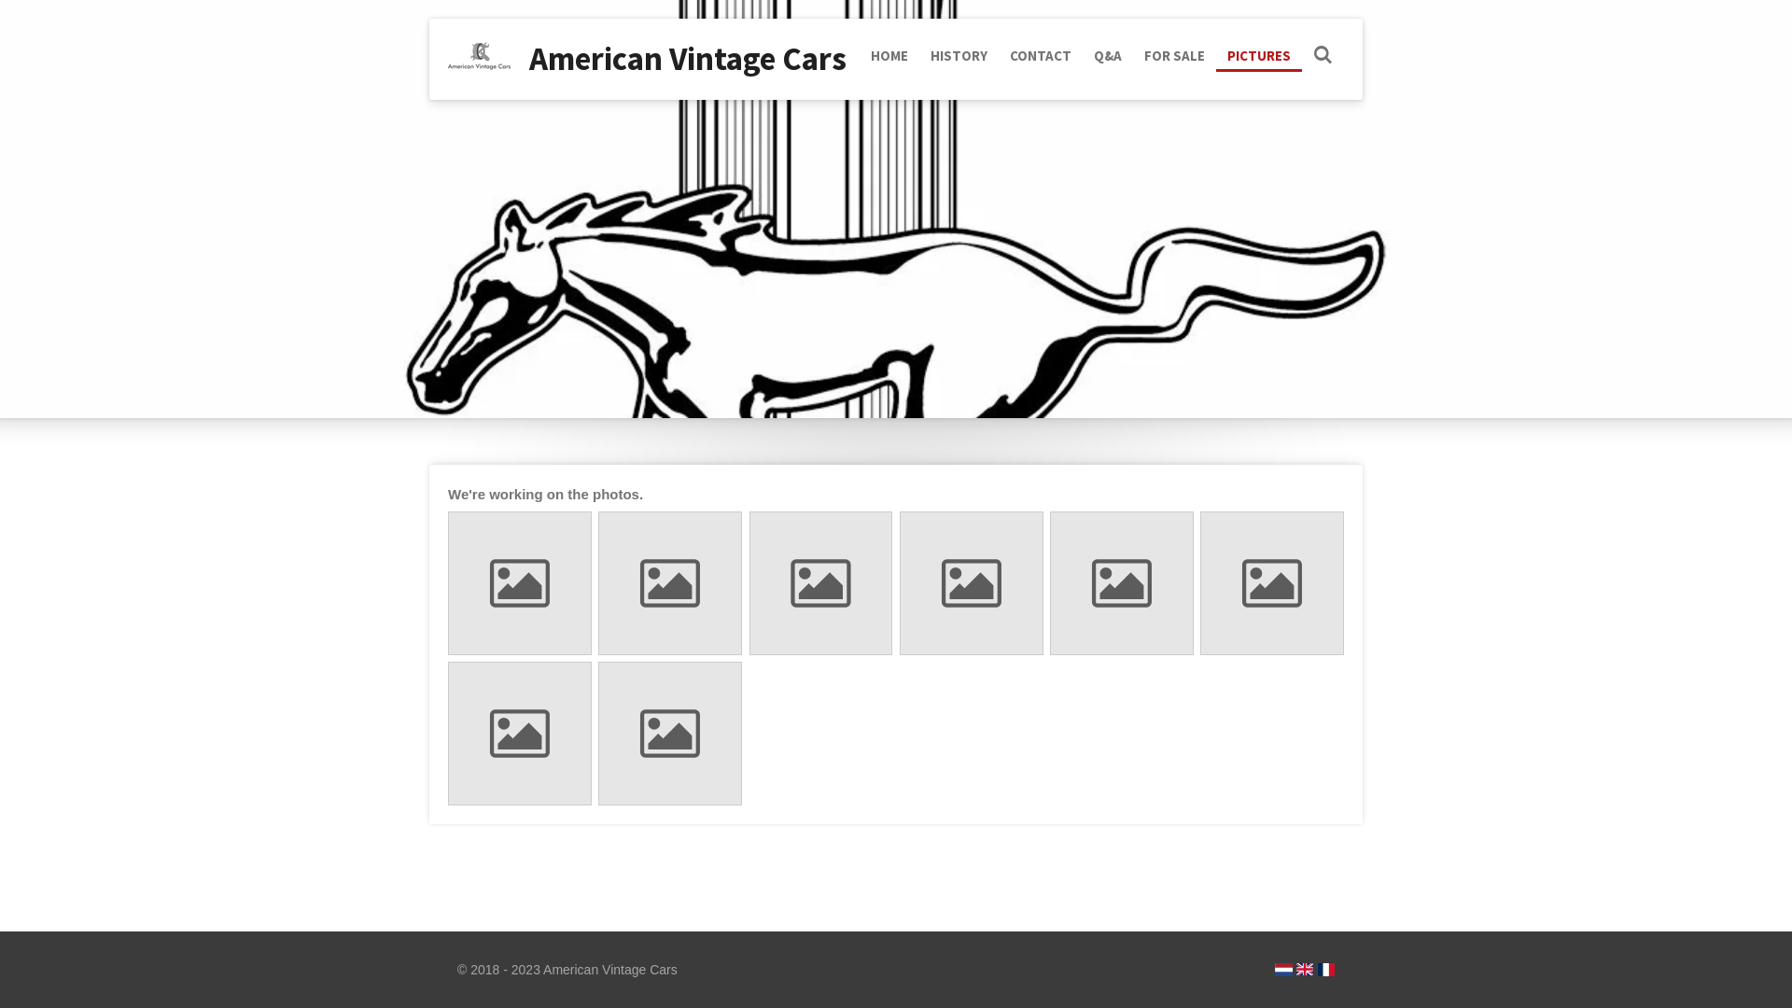 The width and height of the screenshot is (1792, 1008). I want to click on PICTURES, so click(1259, 56).